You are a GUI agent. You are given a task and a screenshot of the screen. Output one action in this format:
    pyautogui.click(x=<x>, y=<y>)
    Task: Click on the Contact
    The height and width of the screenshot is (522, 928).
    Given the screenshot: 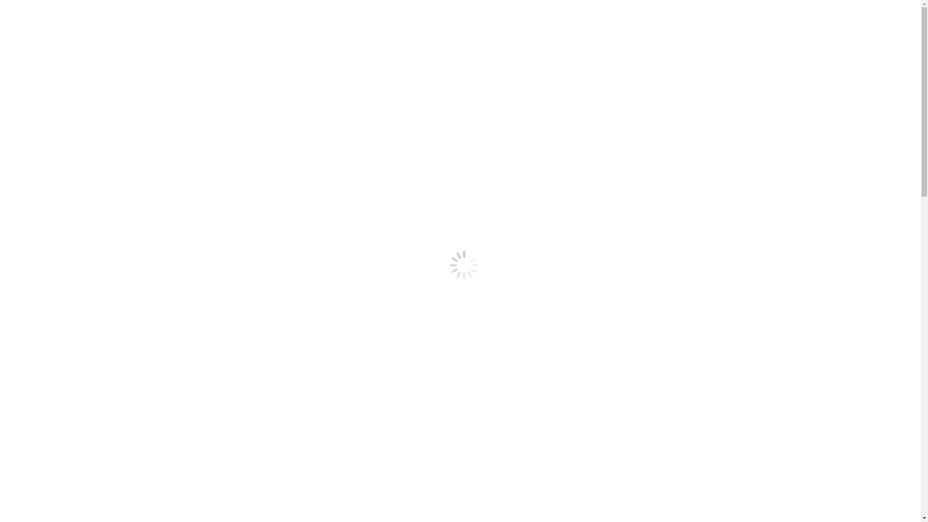 What is the action you would take?
    pyautogui.click(x=35, y=111)
    